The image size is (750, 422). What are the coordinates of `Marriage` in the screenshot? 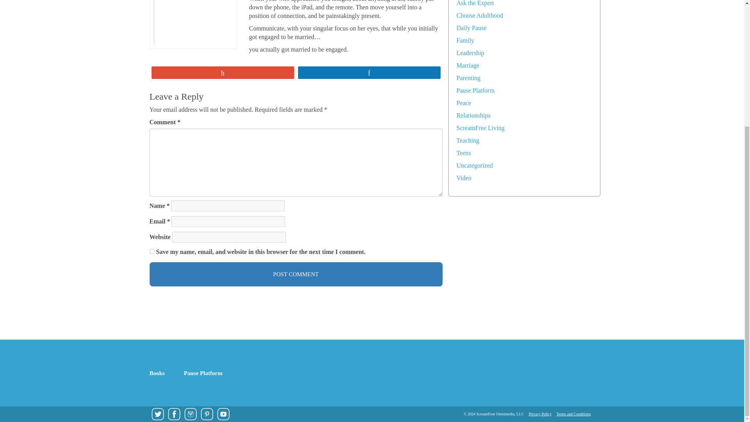 It's located at (467, 65).